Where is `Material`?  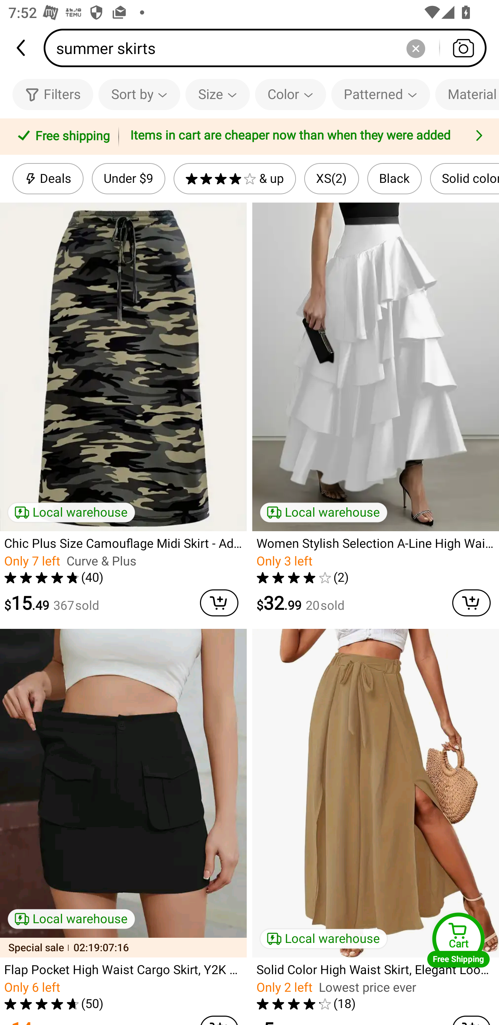
Material is located at coordinates (467, 94).